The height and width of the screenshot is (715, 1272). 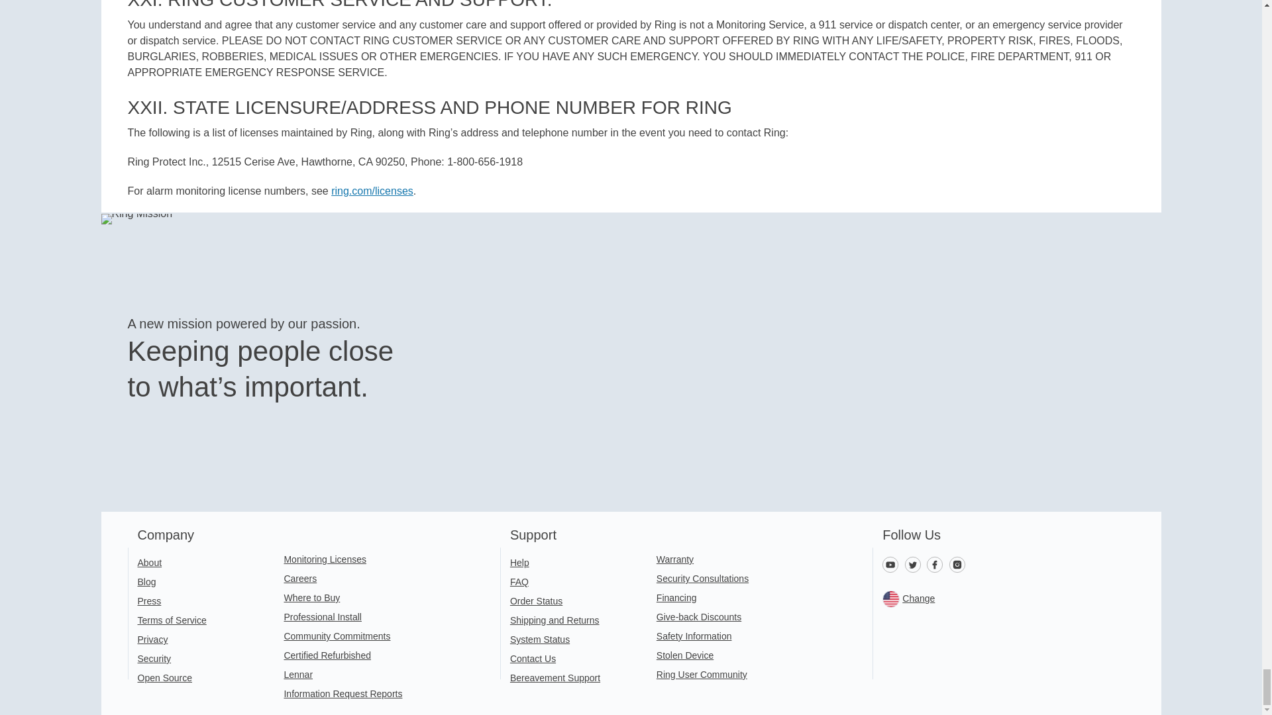 What do you see at coordinates (916, 563) in the screenshot?
I see `Ring Team on Twitter` at bounding box center [916, 563].